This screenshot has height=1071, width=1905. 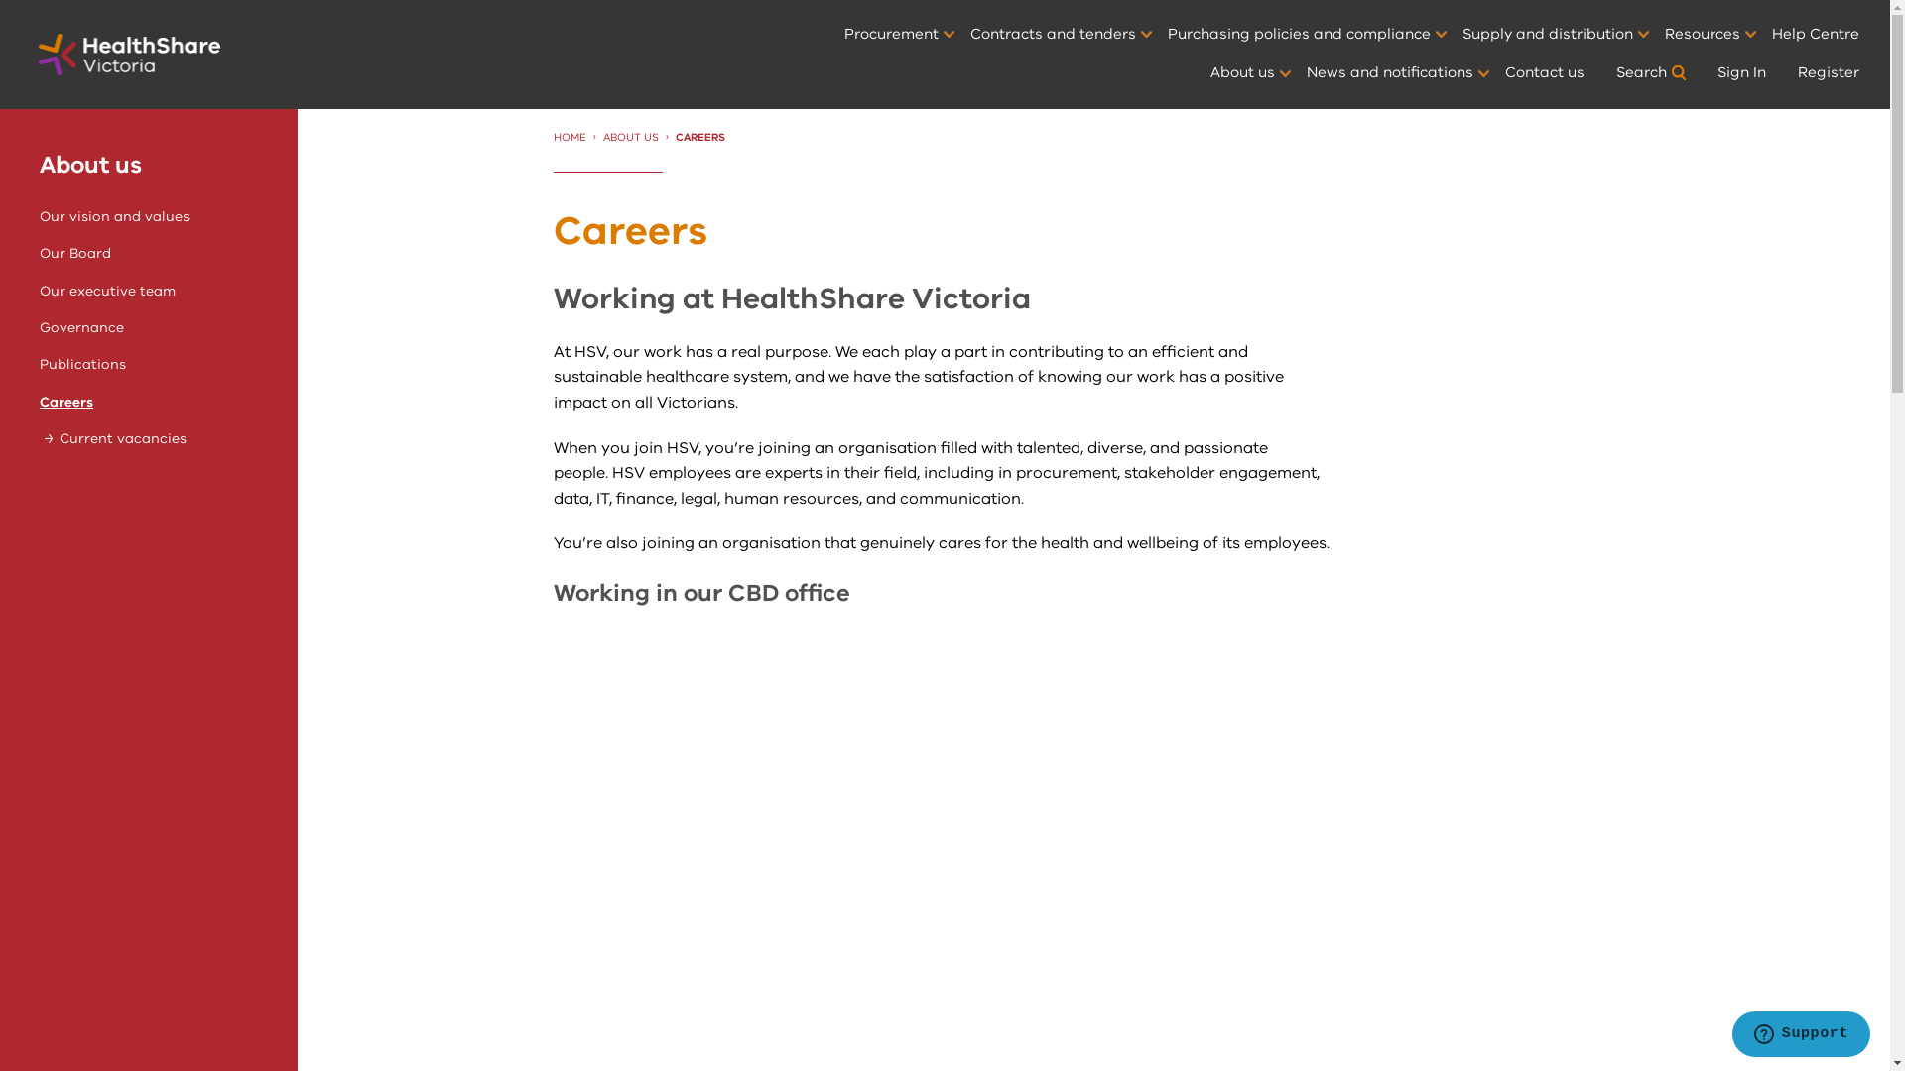 I want to click on Skip to Content, so click(x=0, y=0).